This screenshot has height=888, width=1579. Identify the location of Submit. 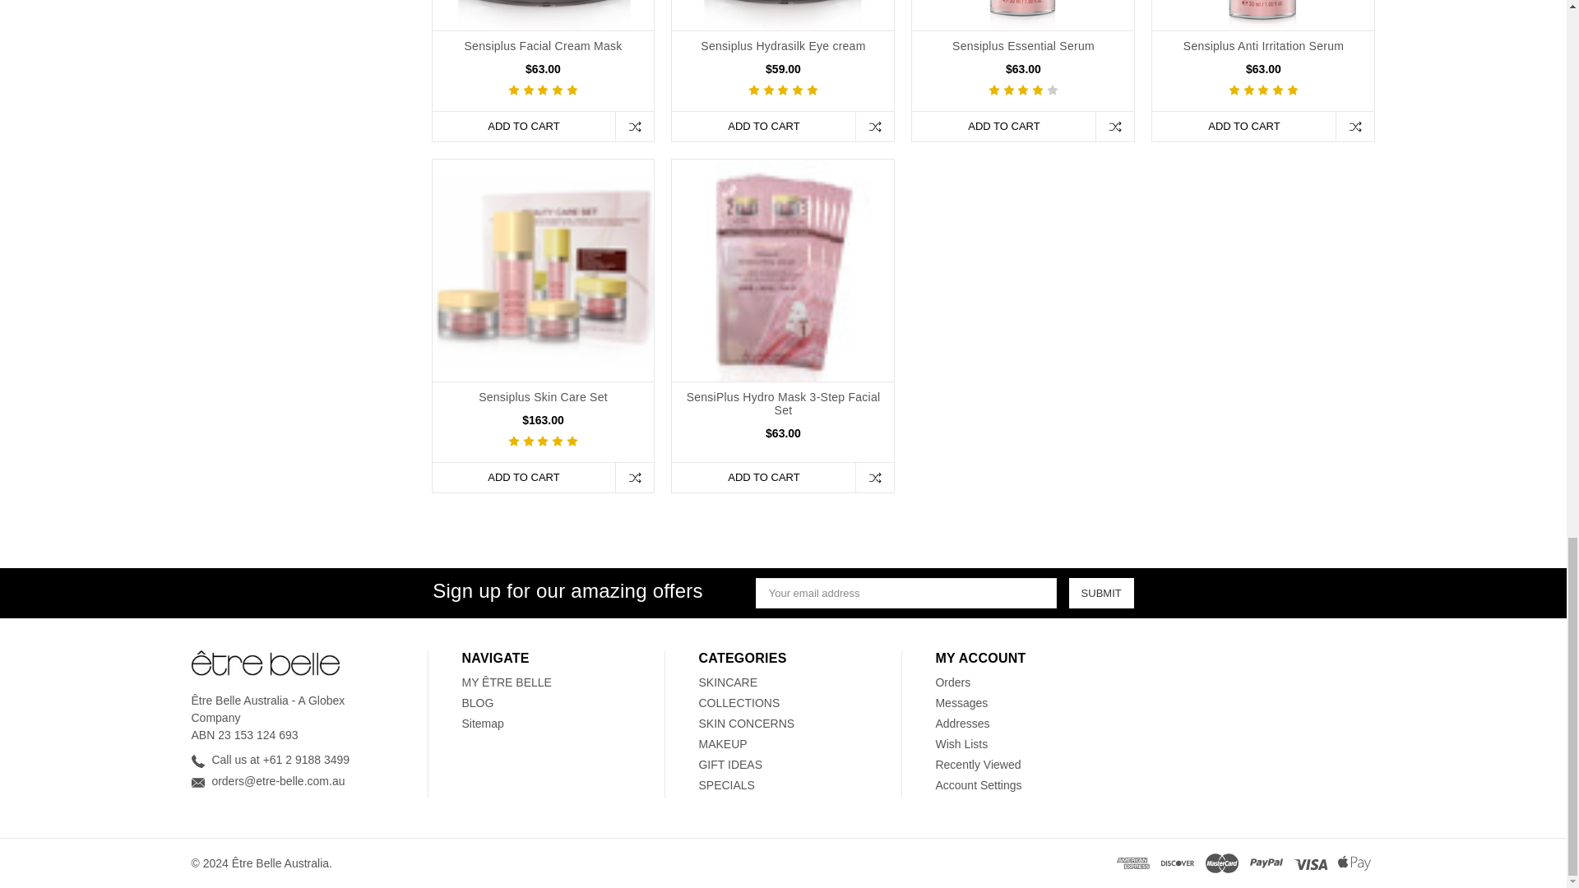
(1100, 593).